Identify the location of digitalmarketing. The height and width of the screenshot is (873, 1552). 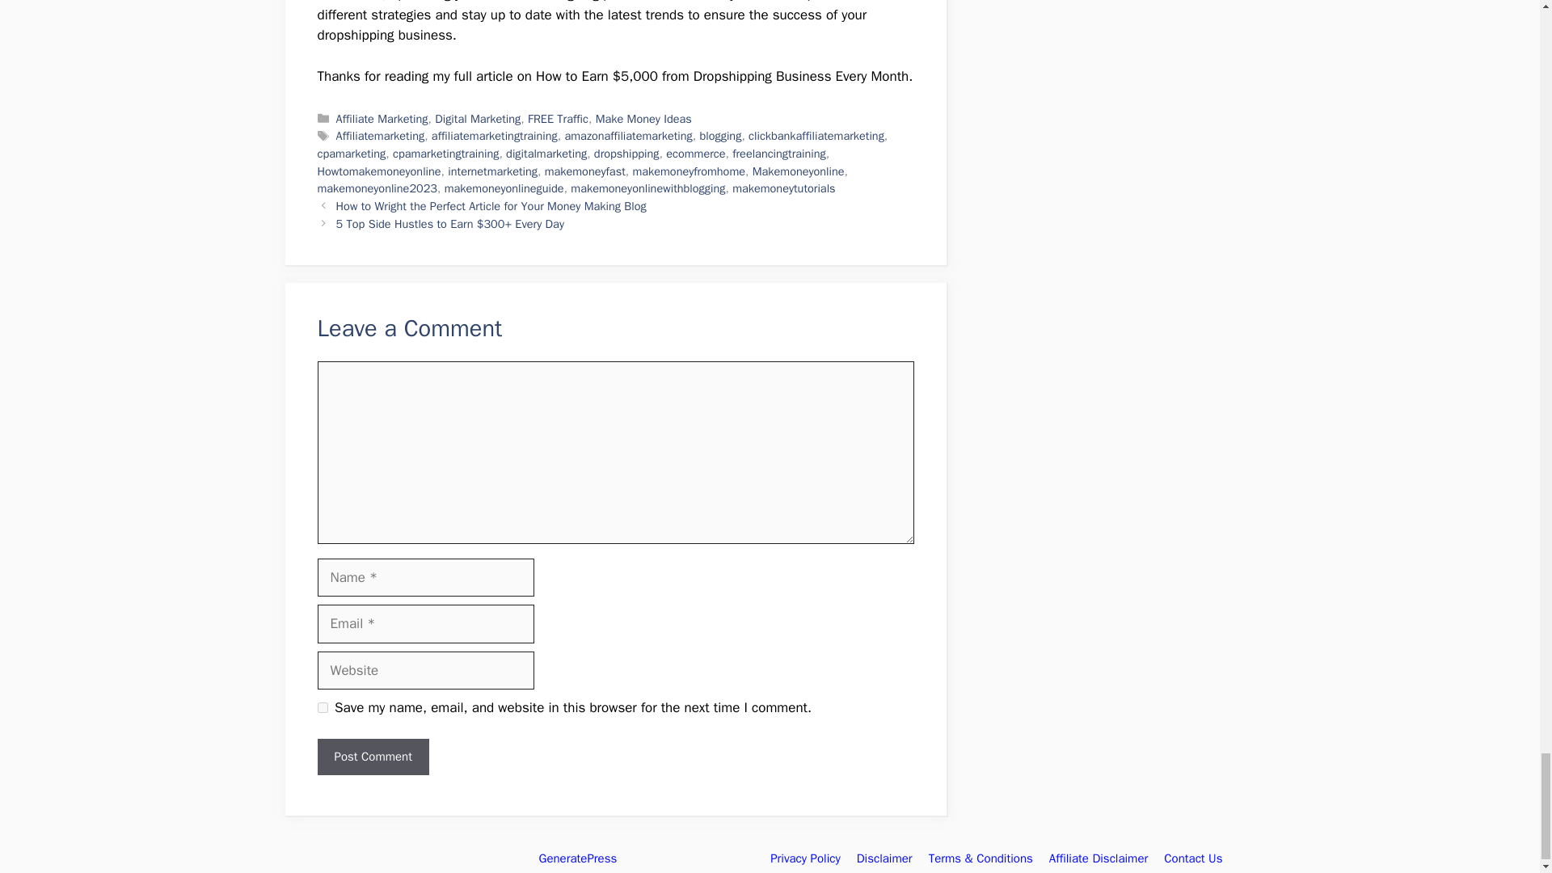
(546, 154).